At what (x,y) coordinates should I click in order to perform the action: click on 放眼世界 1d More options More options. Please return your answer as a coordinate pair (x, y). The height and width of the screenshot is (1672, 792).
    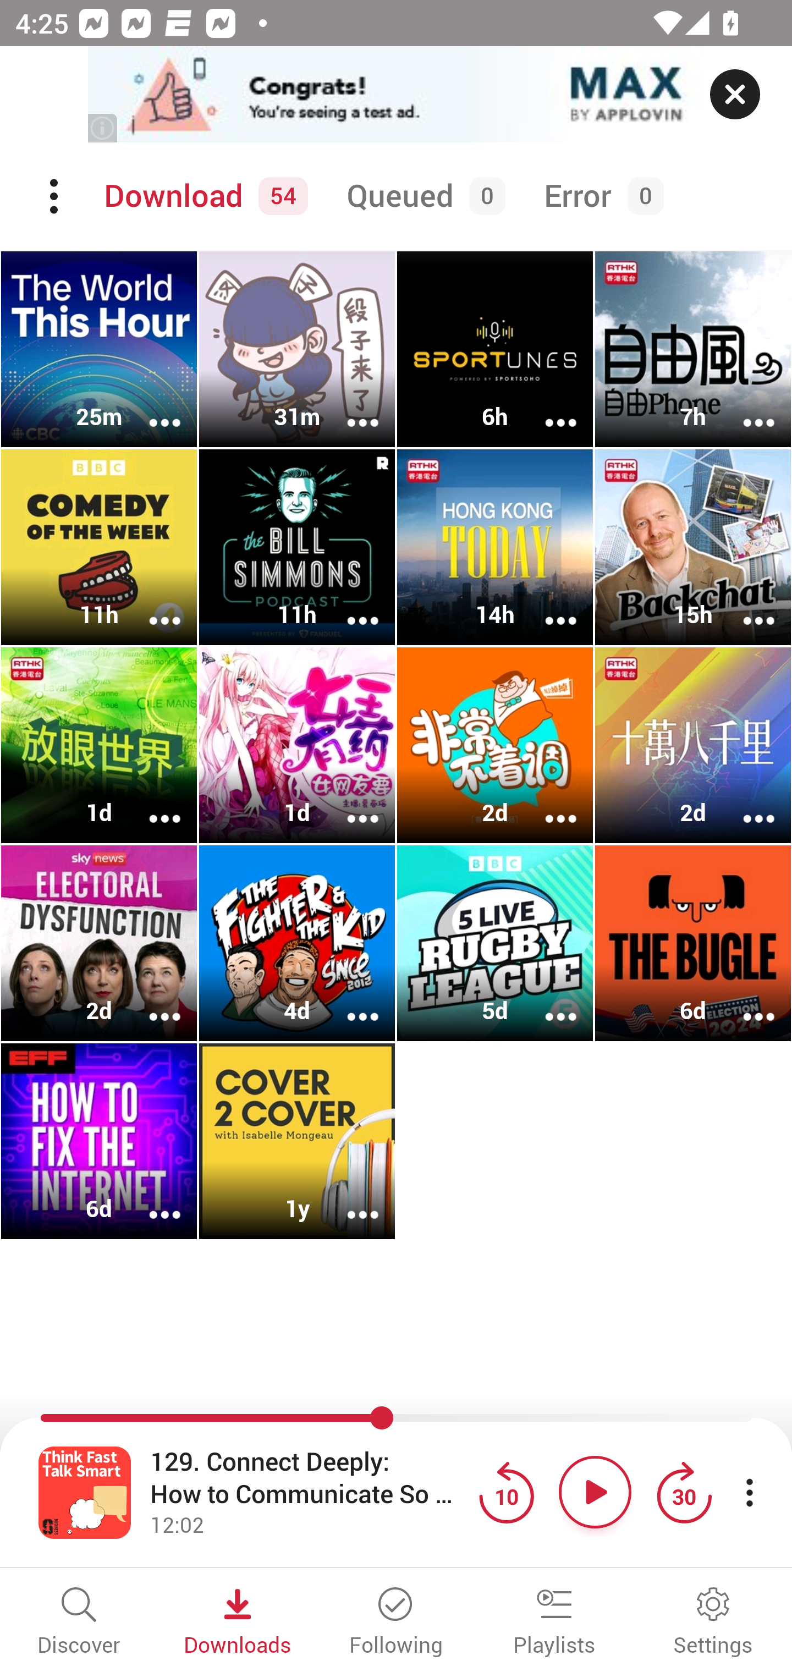
    Looking at the image, I should click on (99, 746).